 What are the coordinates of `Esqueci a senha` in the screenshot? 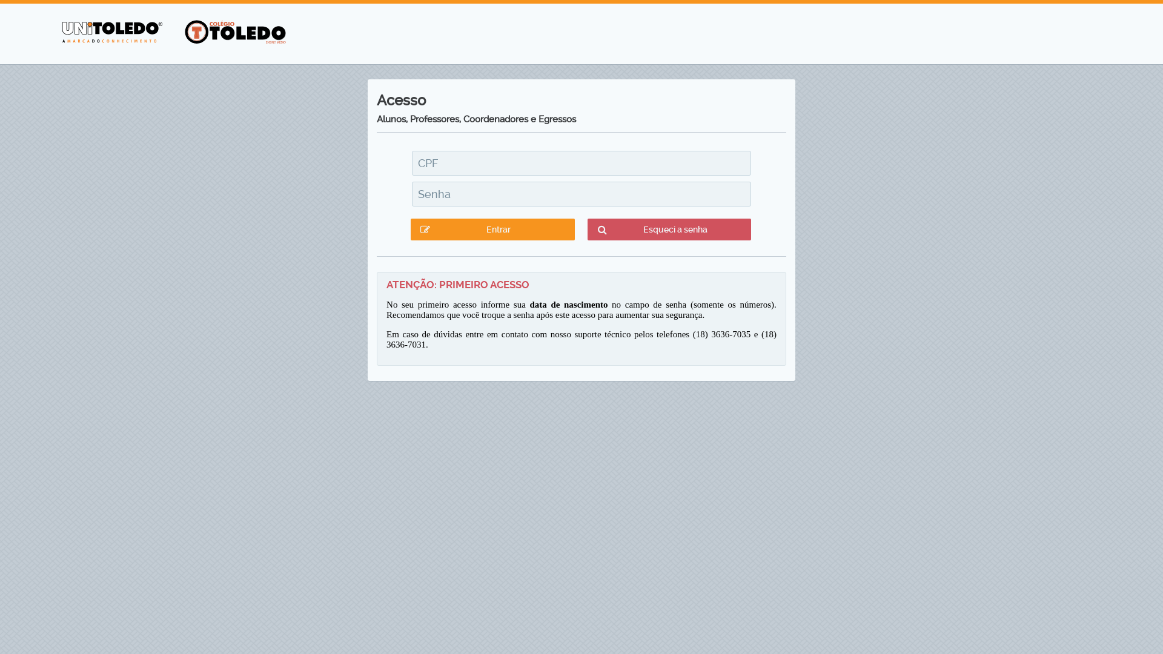 It's located at (669, 230).